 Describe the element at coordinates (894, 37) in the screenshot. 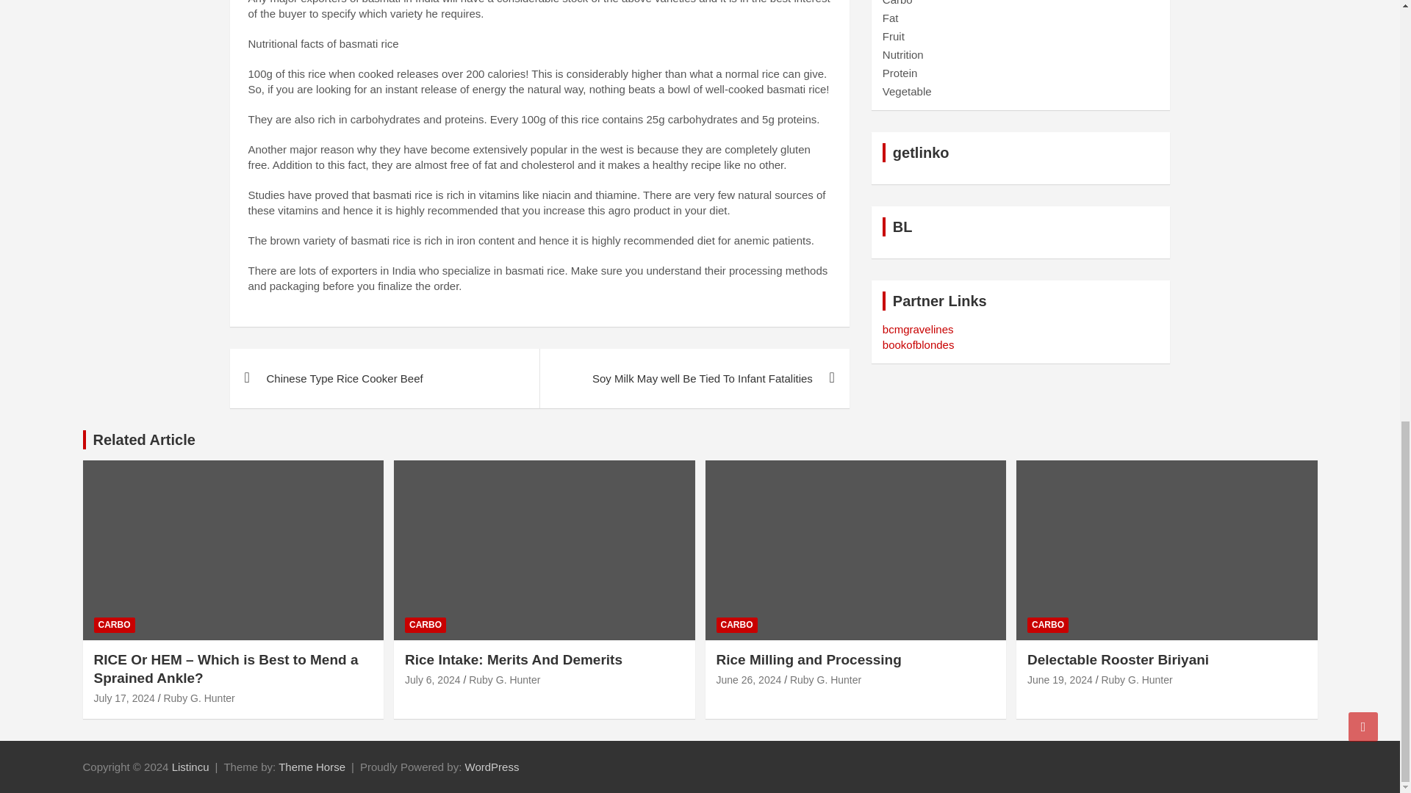

I see `Fruit` at that location.